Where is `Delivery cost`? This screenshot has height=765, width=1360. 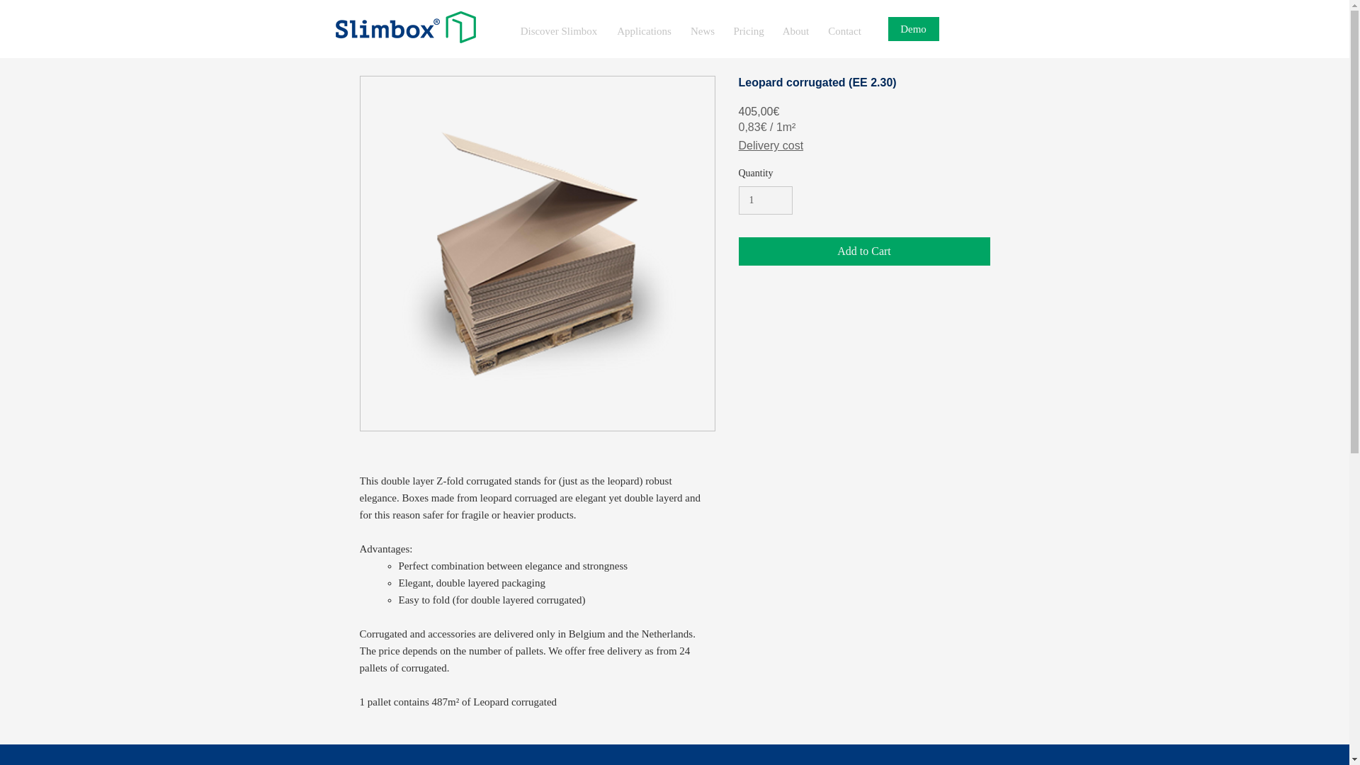 Delivery cost is located at coordinates (771, 145).